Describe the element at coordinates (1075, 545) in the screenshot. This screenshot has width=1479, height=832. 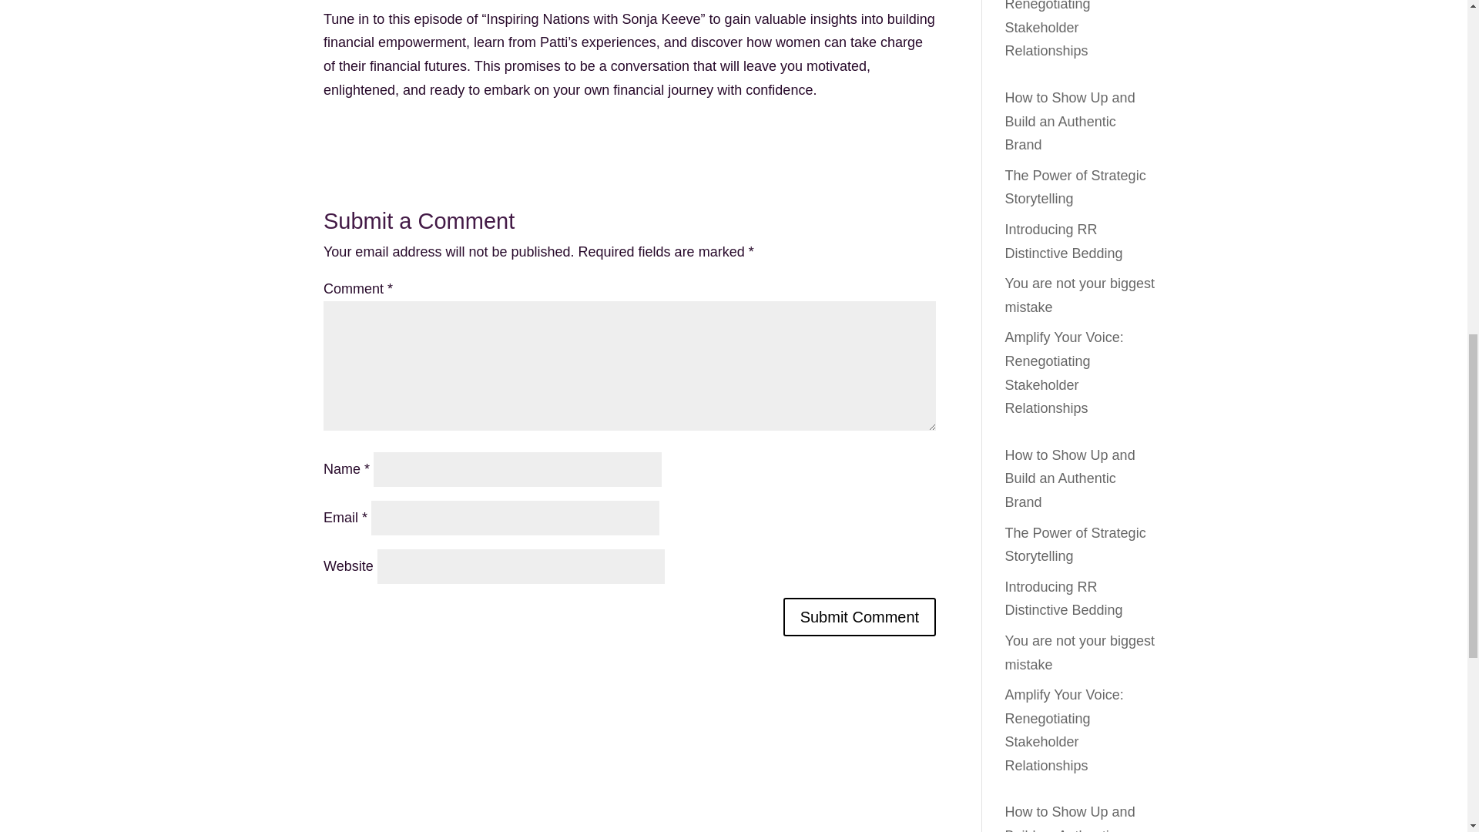
I see `The Power of Strategic Storytelling` at that location.